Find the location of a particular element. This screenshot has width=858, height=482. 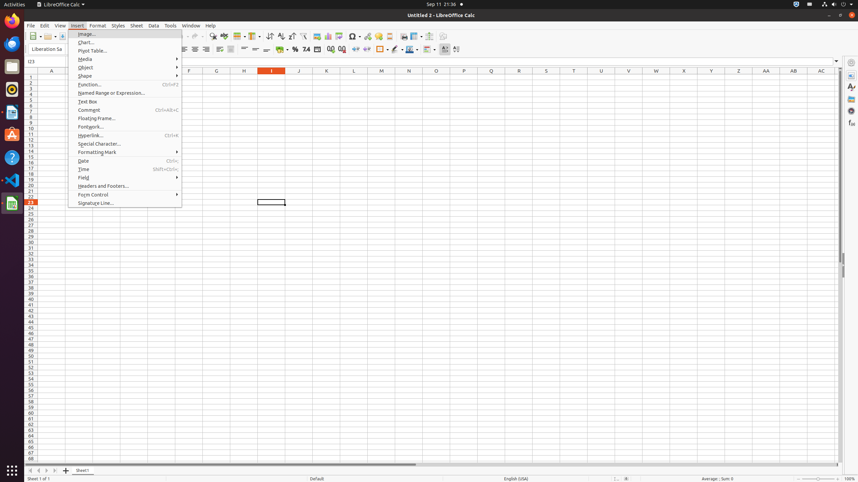

Sheet is located at coordinates (137, 25).